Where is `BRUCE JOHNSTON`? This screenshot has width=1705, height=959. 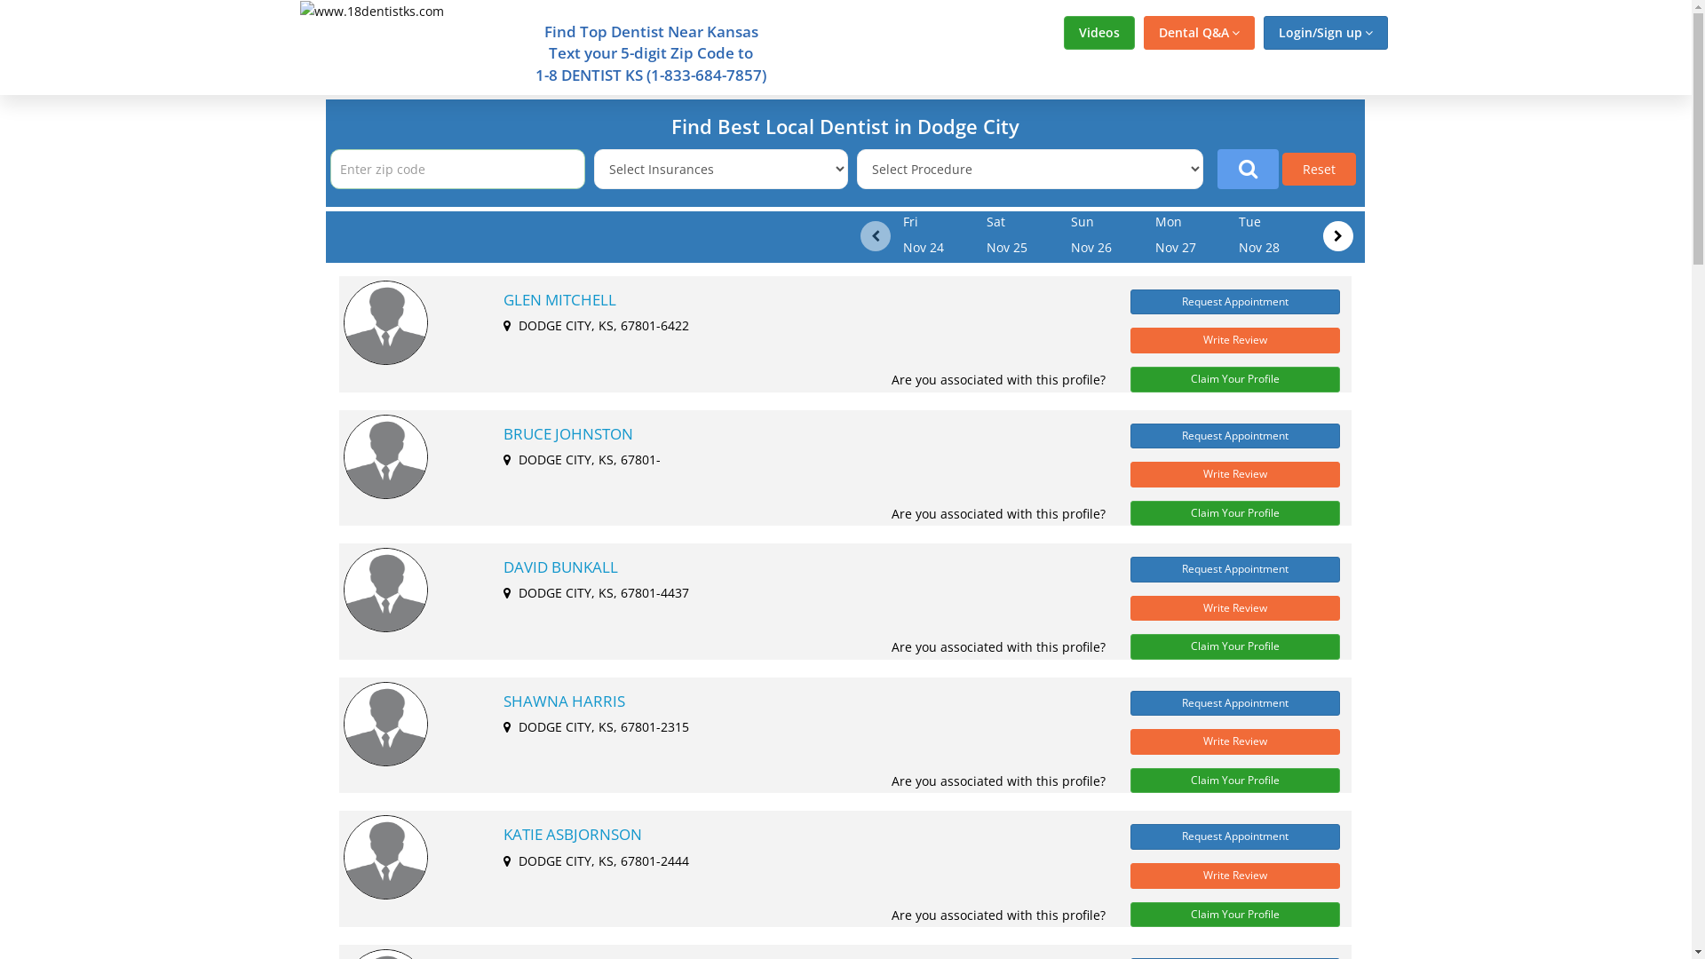 BRUCE JOHNSTON is located at coordinates (796, 433).